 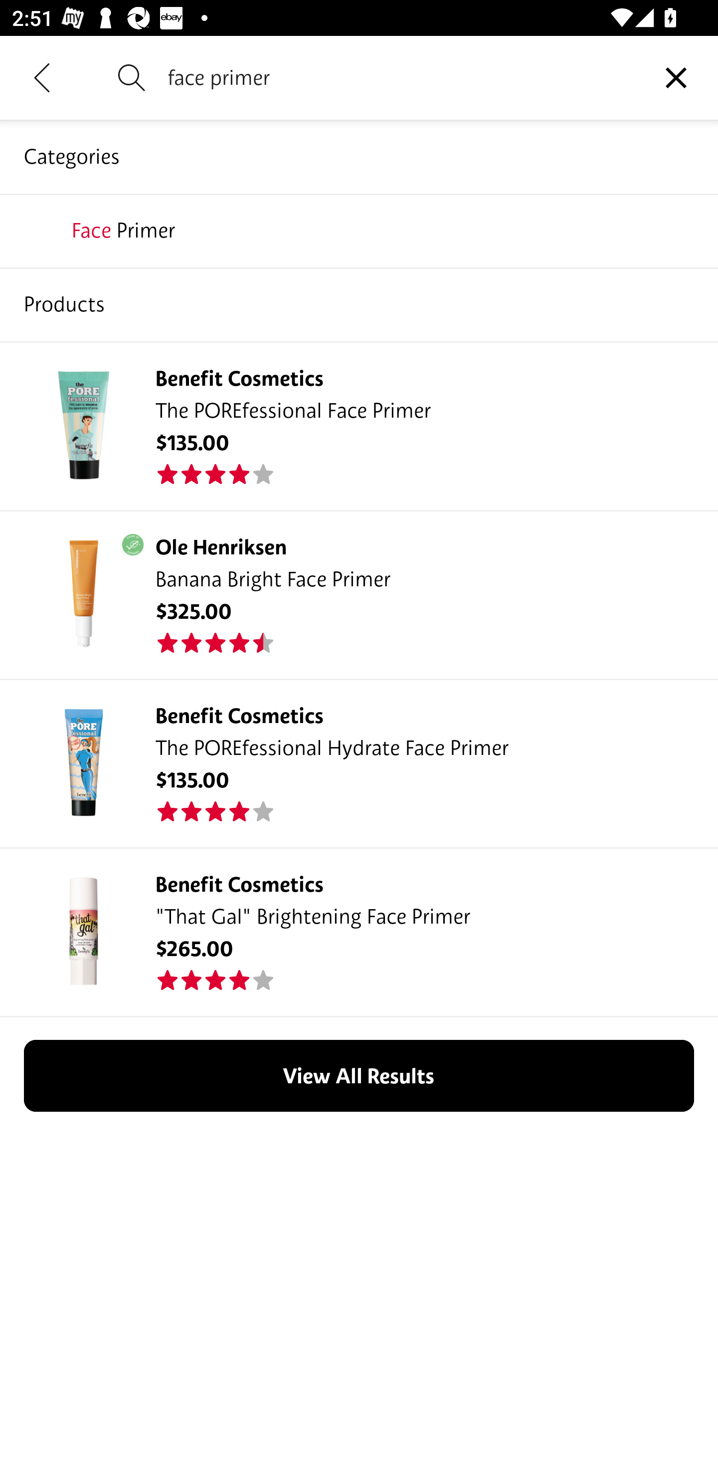 I want to click on Navigate up, so click(x=42, y=77).